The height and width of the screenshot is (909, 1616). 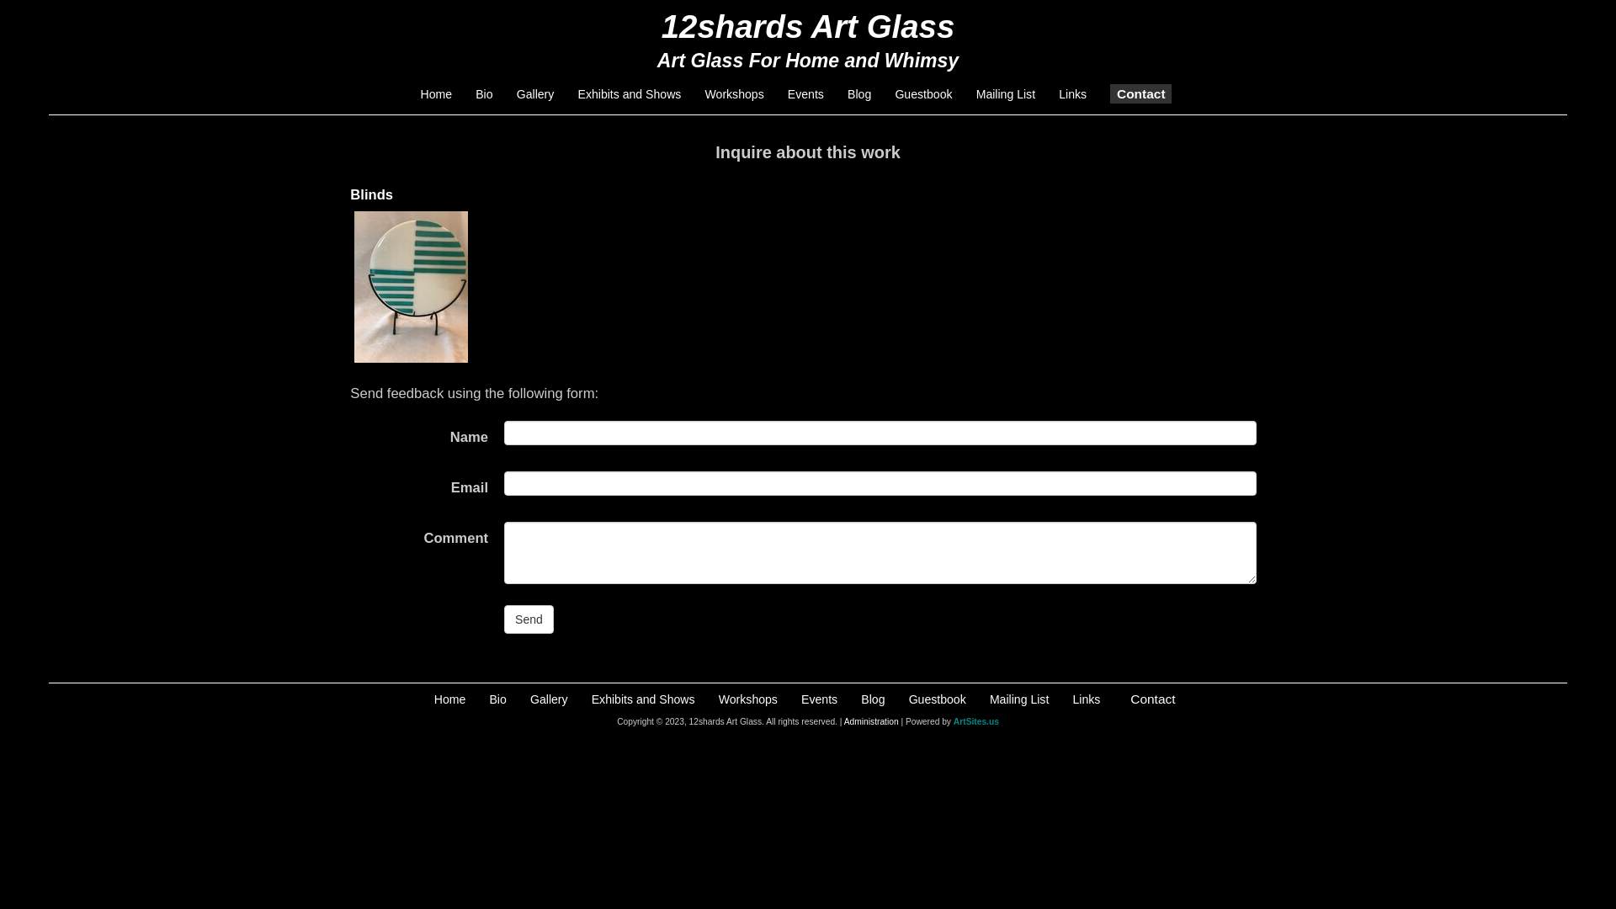 I want to click on Contact, so click(x=1141, y=94).